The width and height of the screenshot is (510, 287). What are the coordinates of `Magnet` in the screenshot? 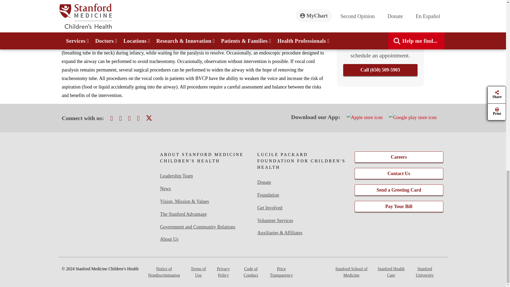 It's located at (107, 165).